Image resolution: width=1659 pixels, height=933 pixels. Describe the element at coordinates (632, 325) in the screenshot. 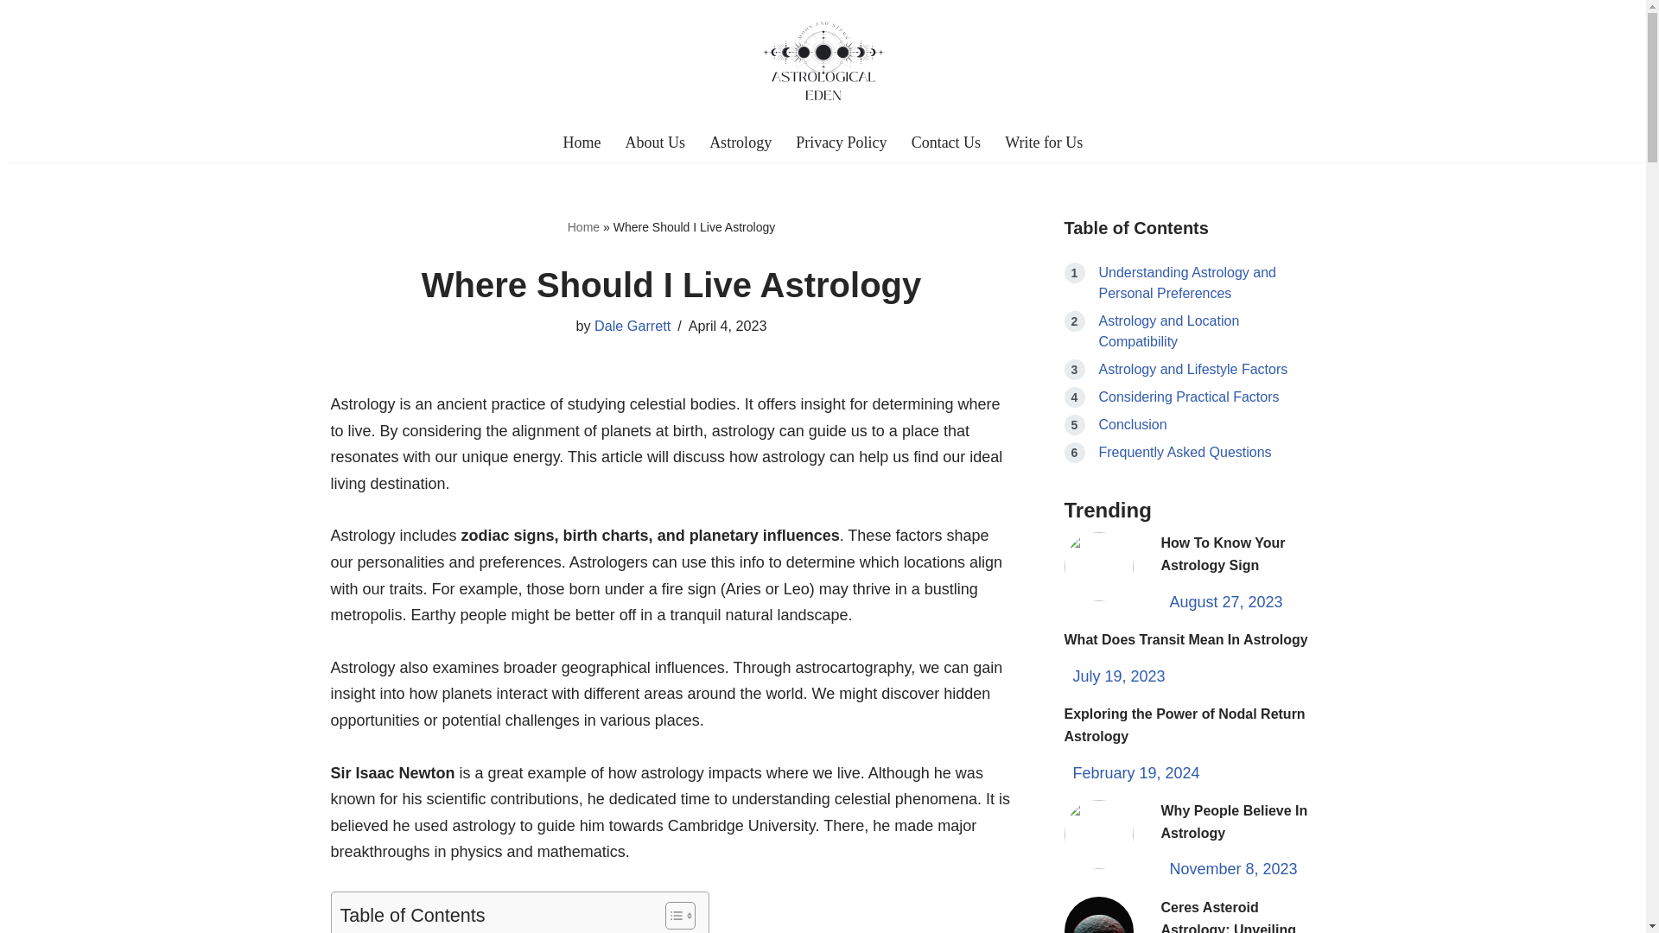

I see `Posts by Dale Garrett` at that location.